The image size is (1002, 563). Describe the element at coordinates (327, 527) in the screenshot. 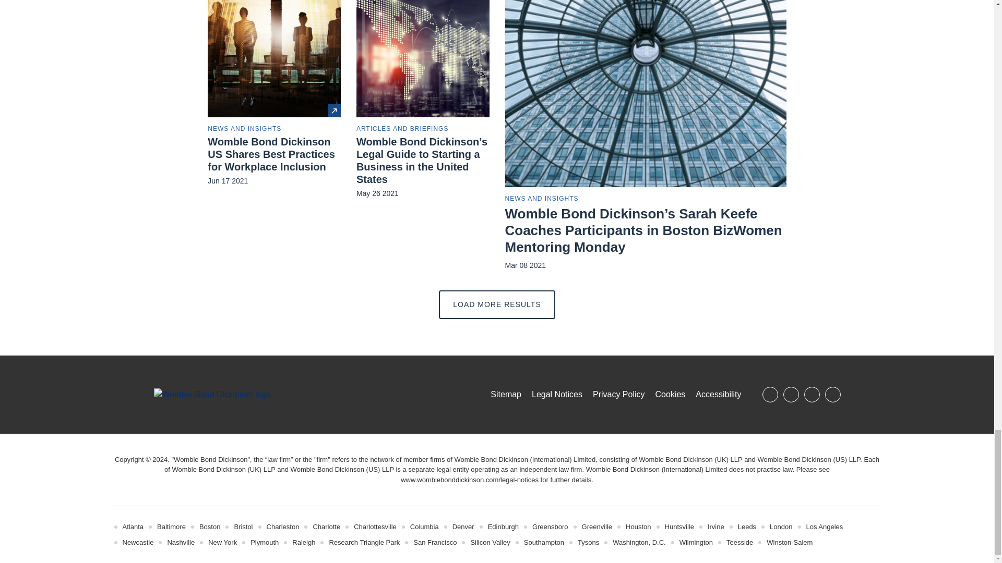

I see `Charlotte, NC, US` at that location.